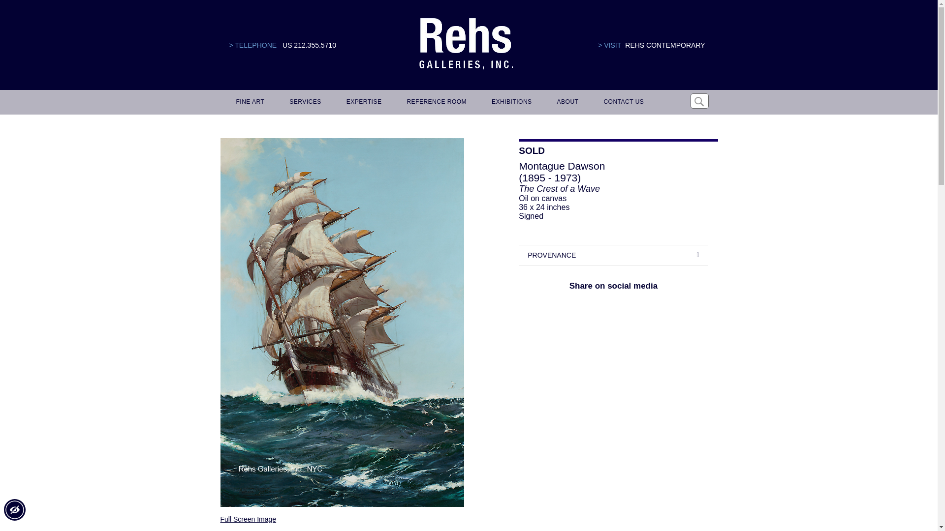  I want to click on SERVICES, so click(304, 102).